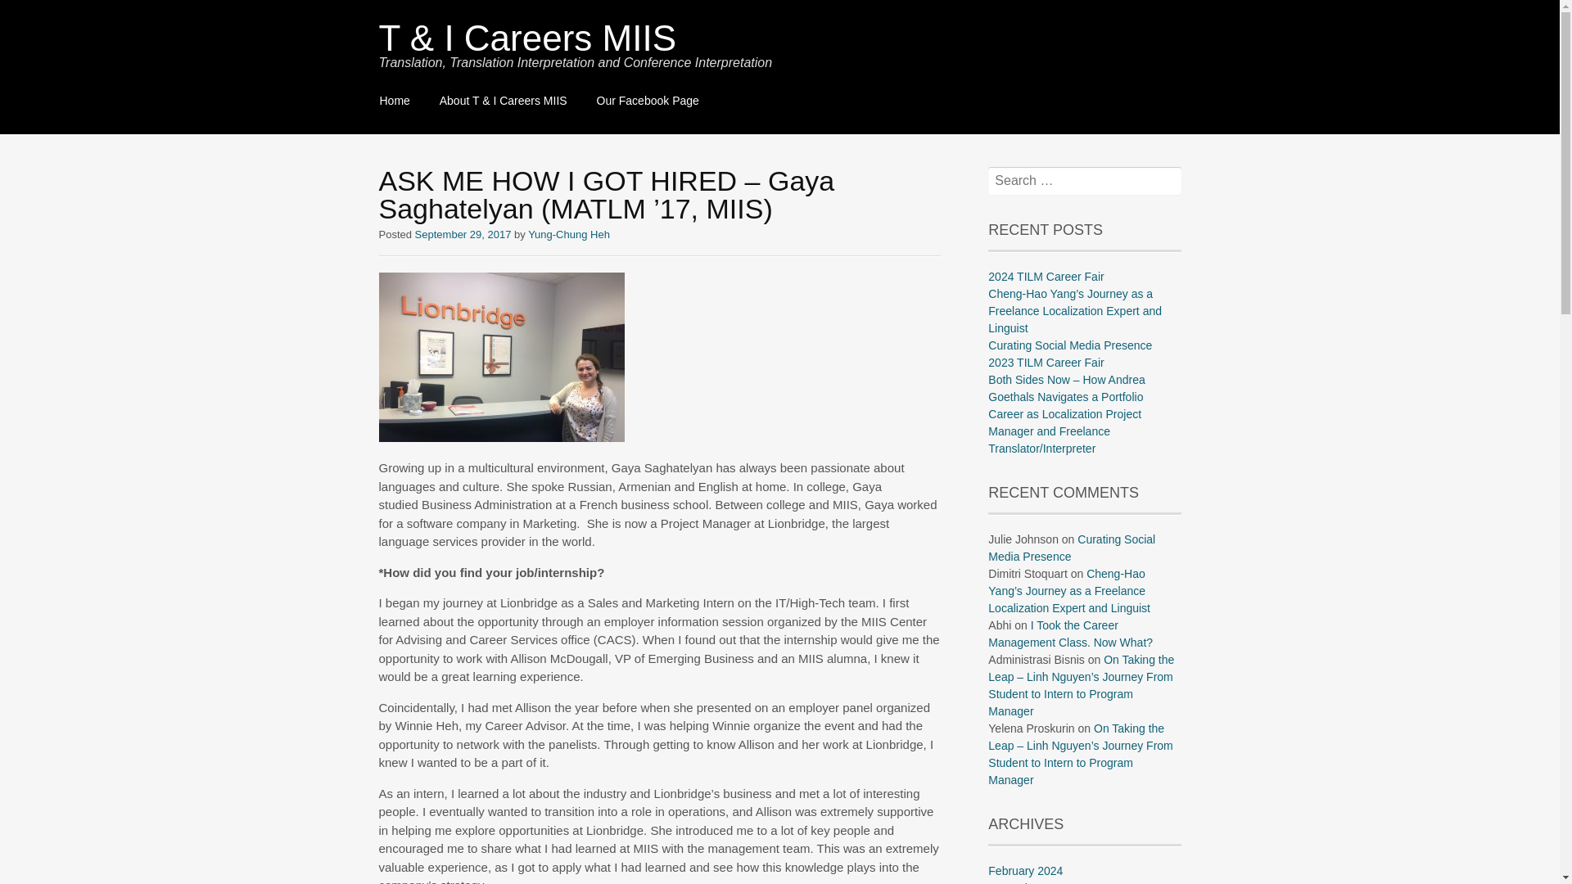 This screenshot has height=884, width=1572. Describe the element at coordinates (568, 234) in the screenshot. I see `View all posts by Yung-Chung Heh` at that location.